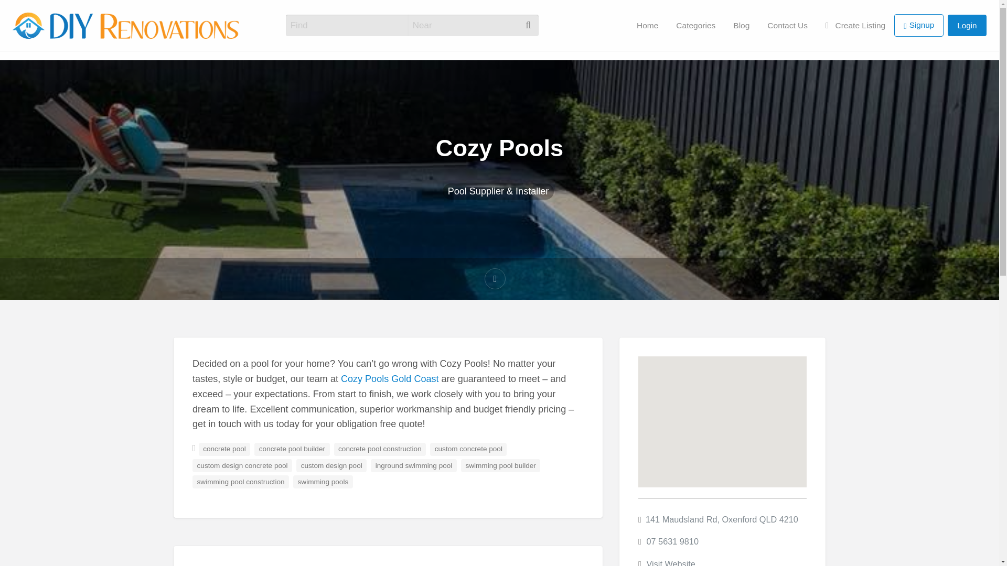  Describe the element at coordinates (741, 25) in the screenshot. I see `Blog` at that location.